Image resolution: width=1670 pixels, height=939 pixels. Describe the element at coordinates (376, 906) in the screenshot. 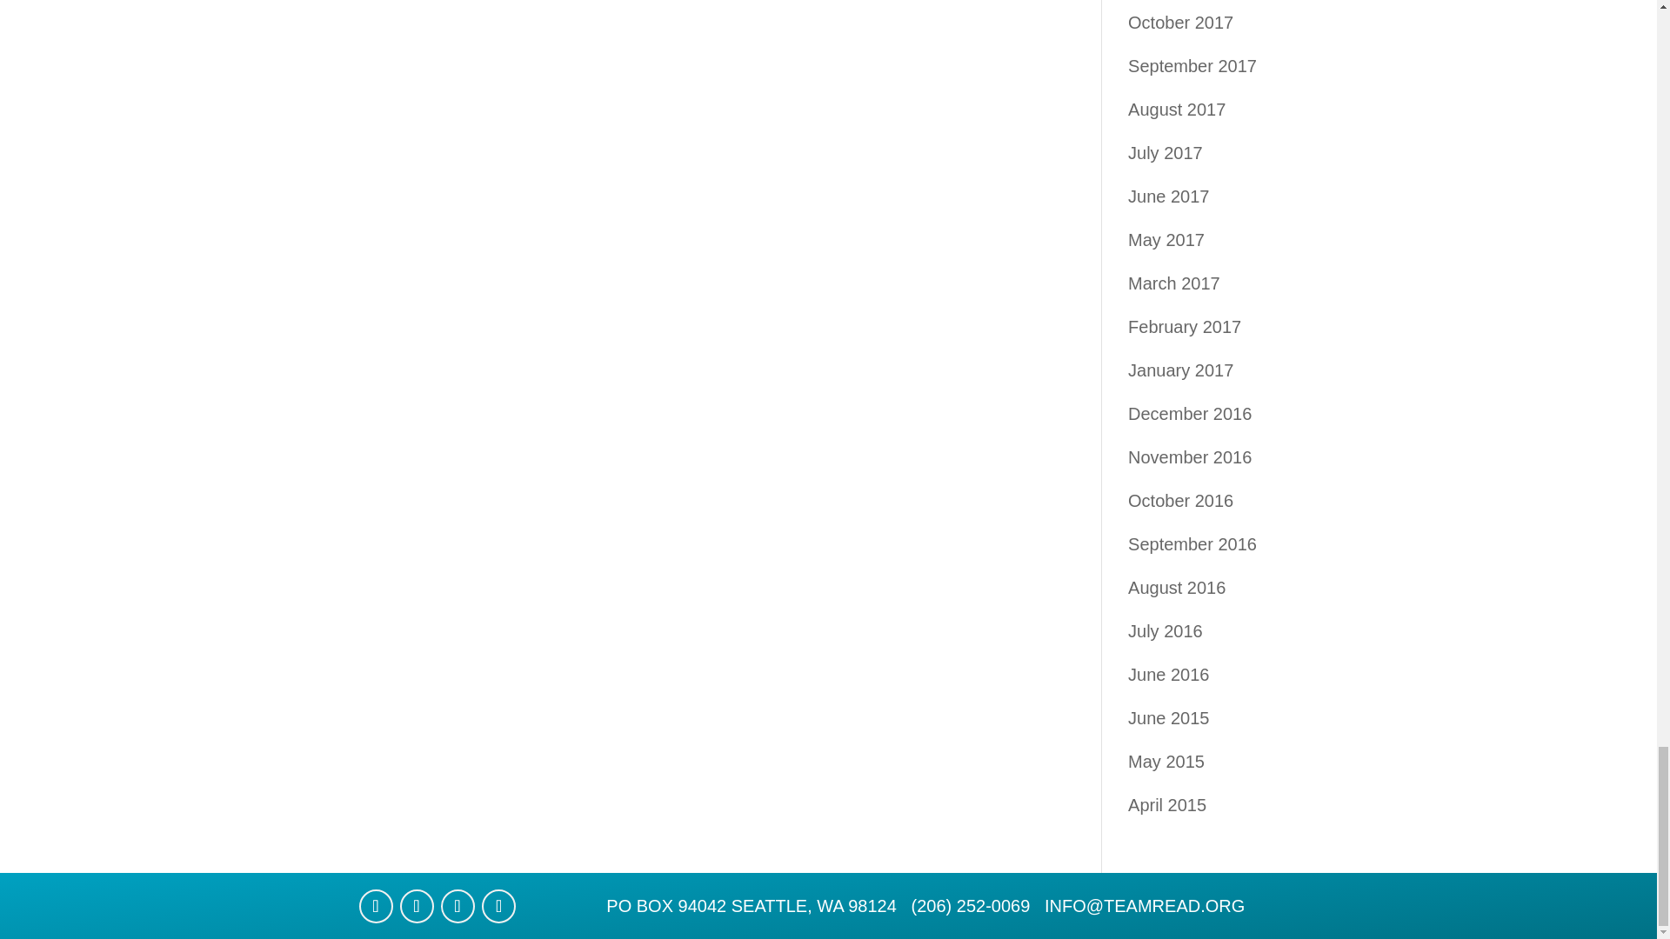

I see `Follow on Facebook` at that location.